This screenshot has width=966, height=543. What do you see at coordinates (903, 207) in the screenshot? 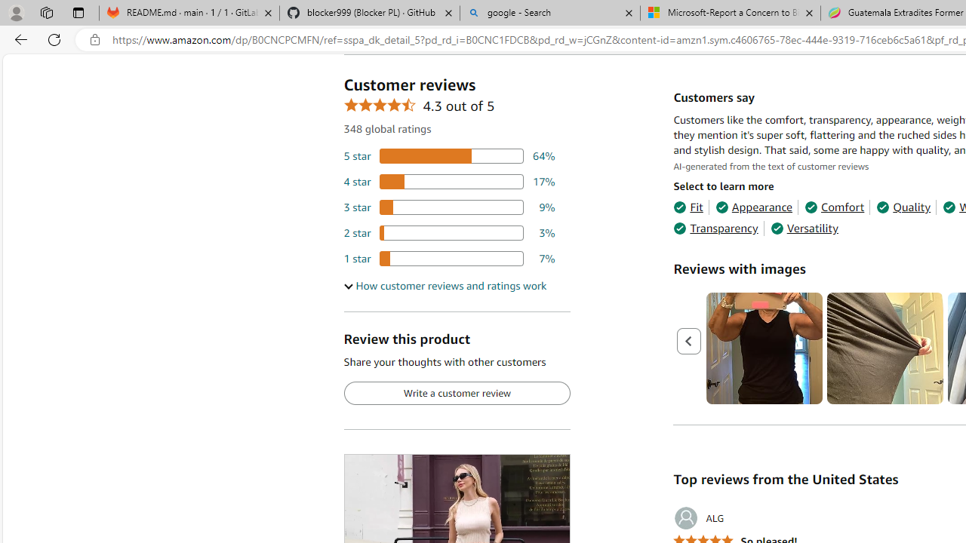
I see `Quality` at bounding box center [903, 207].